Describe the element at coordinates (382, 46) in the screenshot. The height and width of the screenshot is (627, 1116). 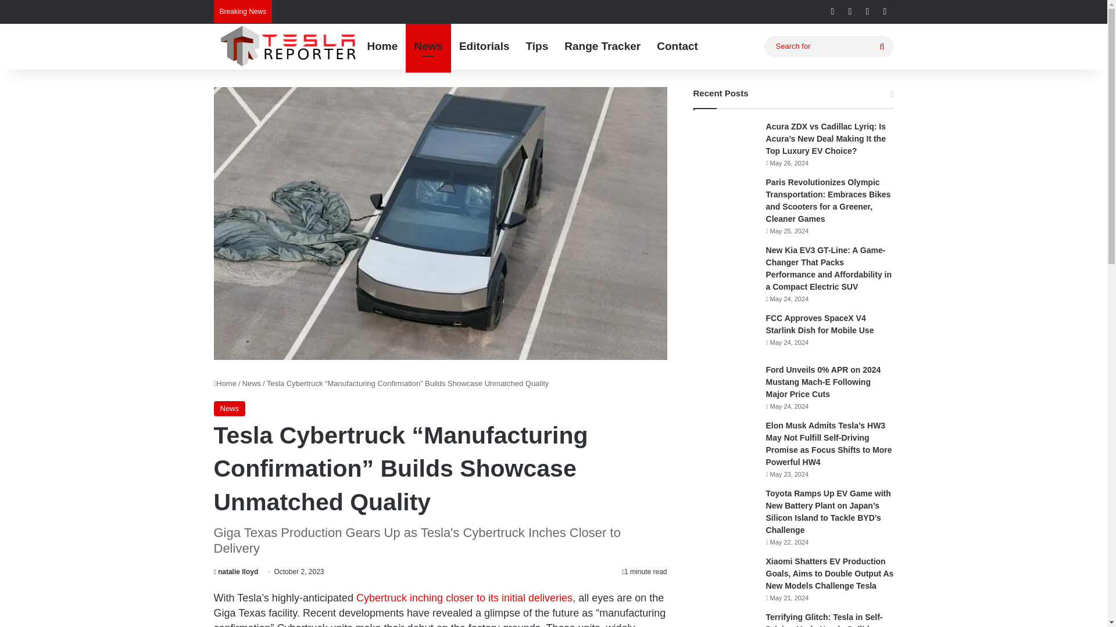
I see `Home` at that location.